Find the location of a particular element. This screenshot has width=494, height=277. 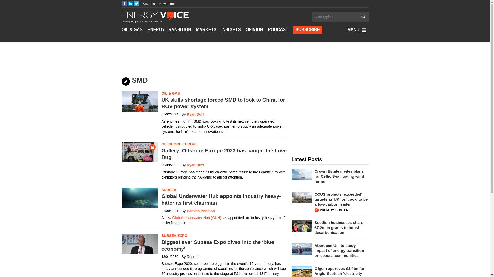

Search is located at coordinates (335, 17).